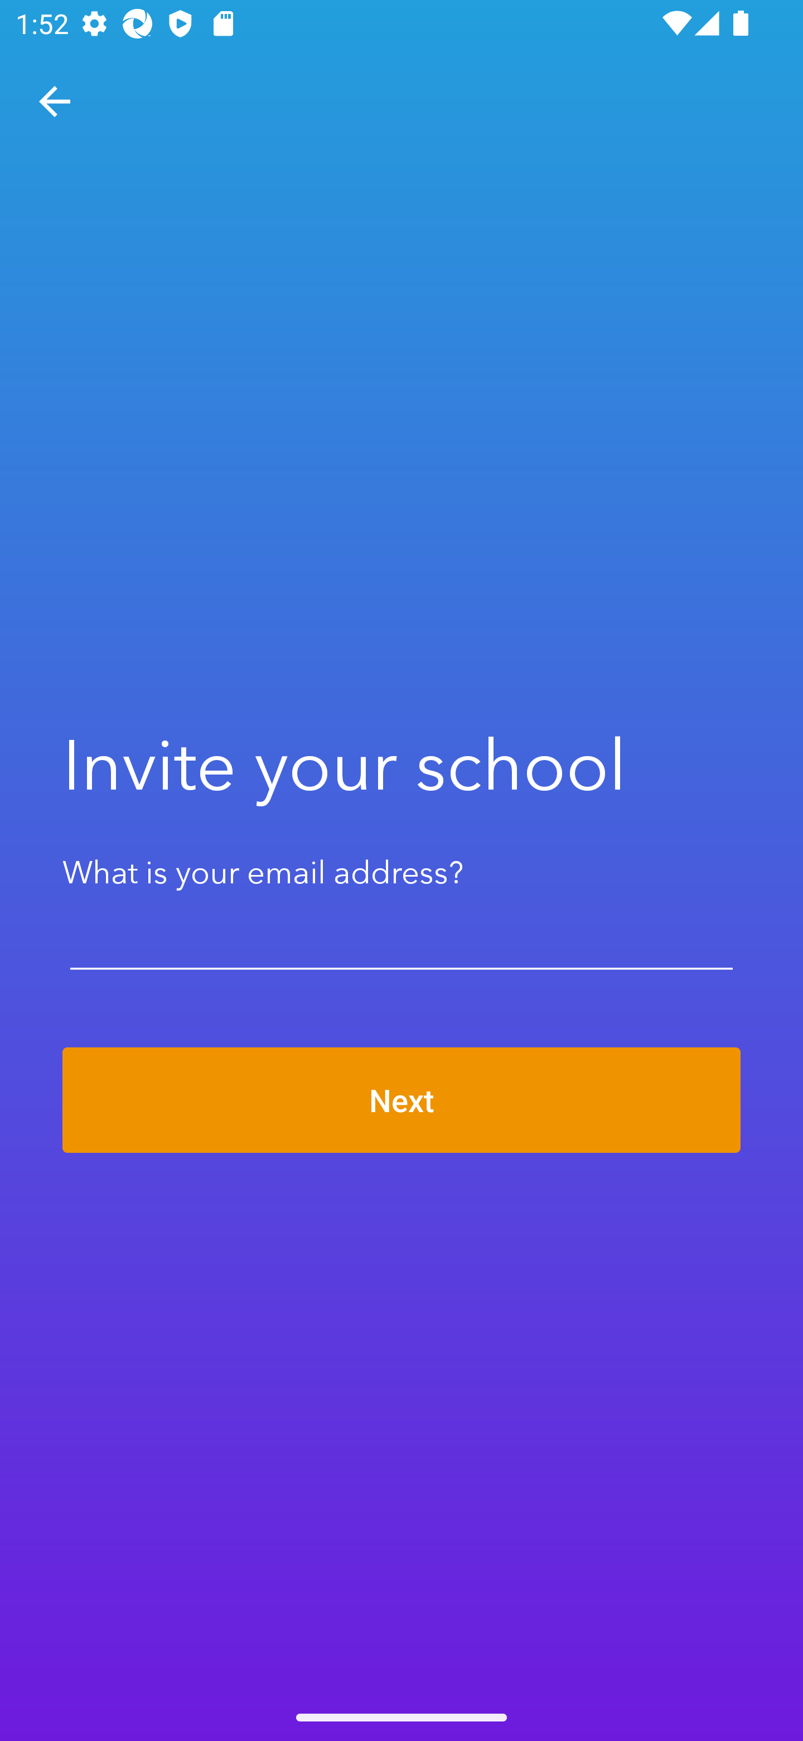 This screenshot has width=803, height=1741. Describe the element at coordinates (55, 102) in the screenshot. I see `Navigate up` at that location.